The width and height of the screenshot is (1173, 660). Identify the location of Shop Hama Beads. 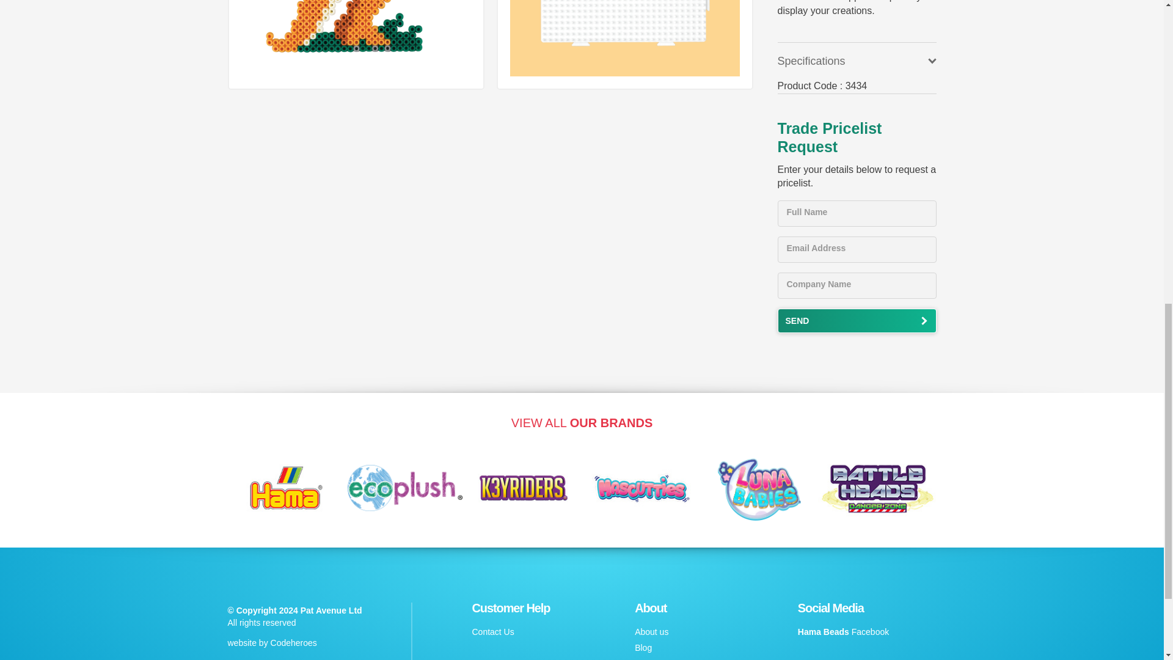
(287, 446).